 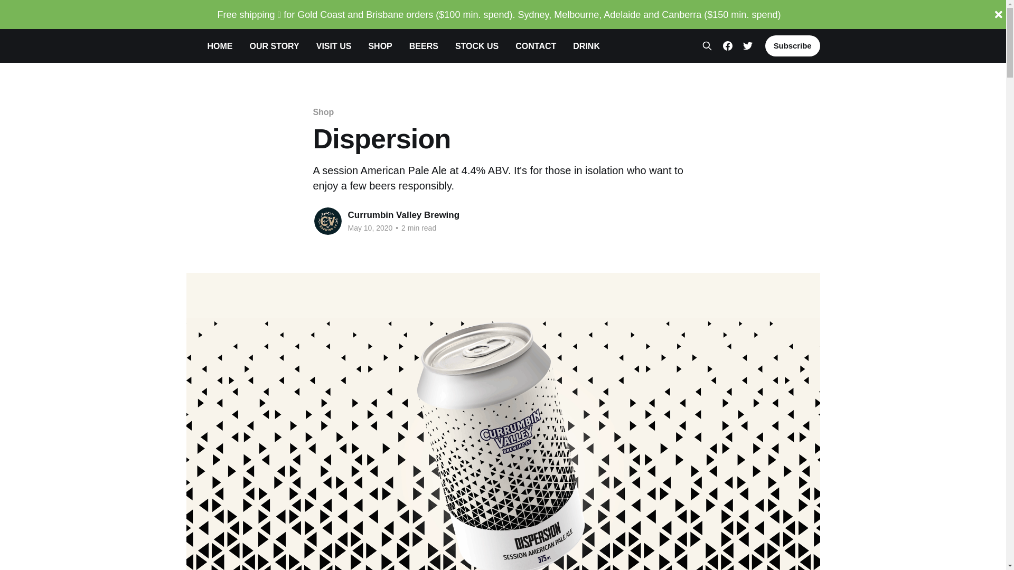 What do you see at coordinates (536, 46) in the screenshot?
I see `CONTACT` at bounding box center [536, 46].